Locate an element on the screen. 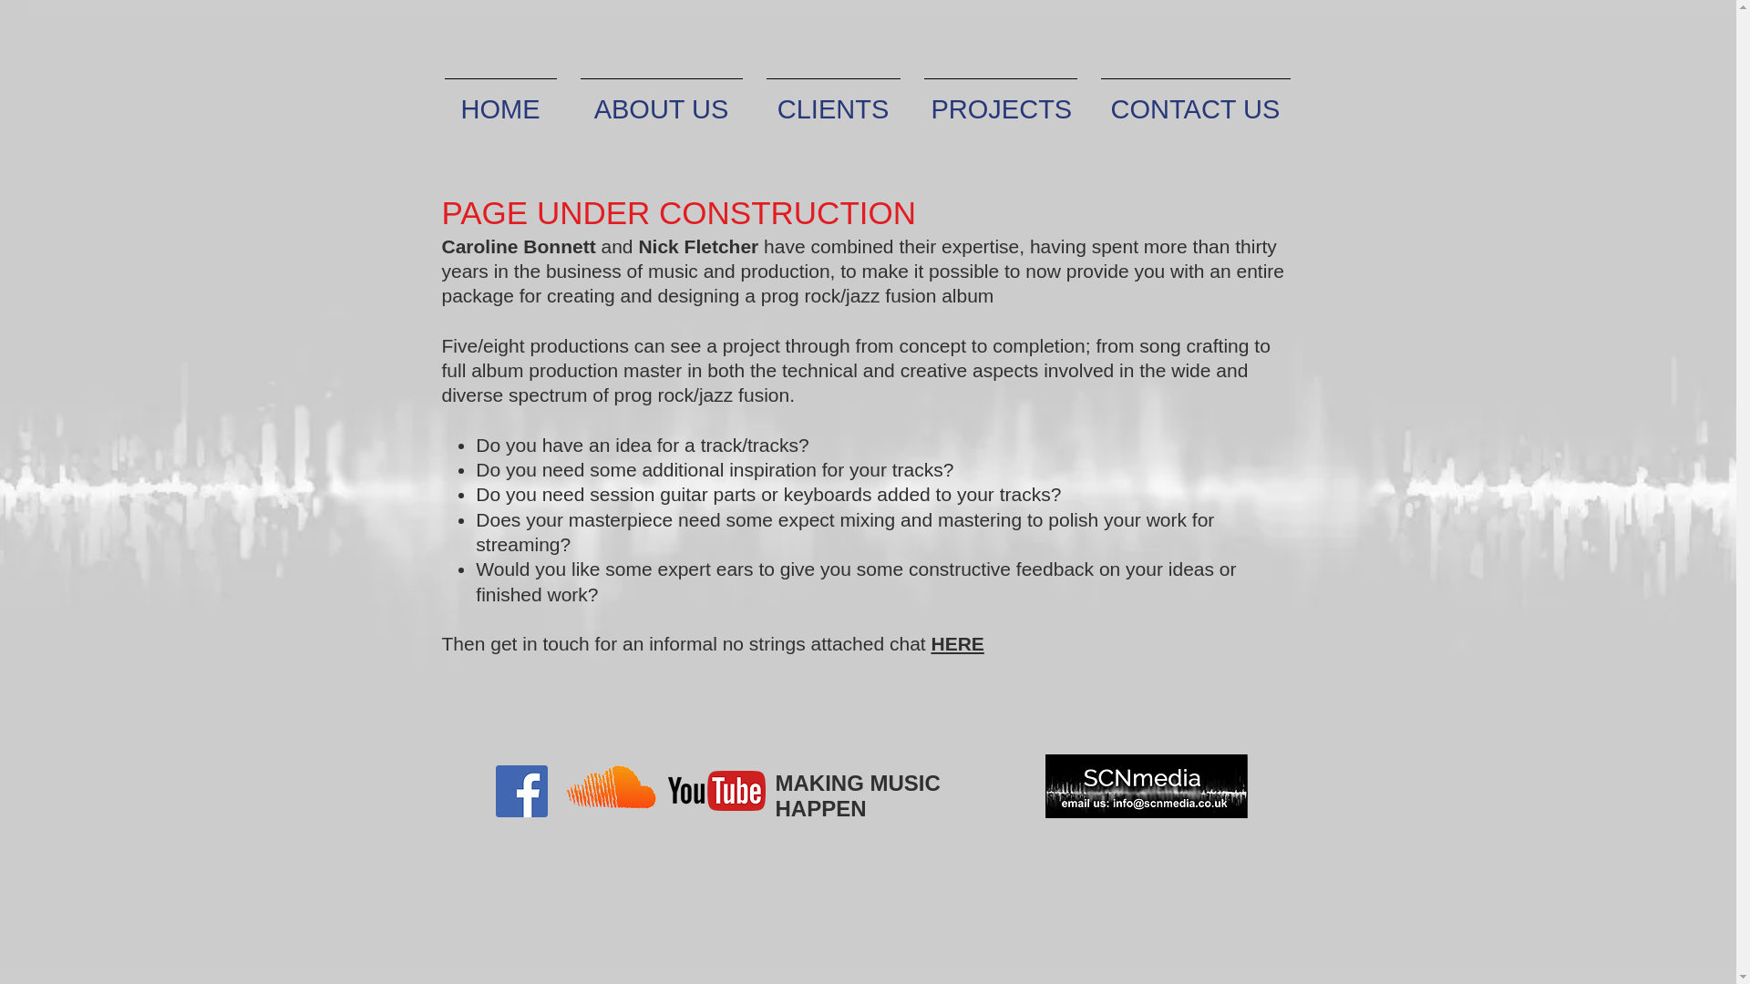 This screenshot has width=1750, height=984. ABOUT US is located at coordinates (662, 101).